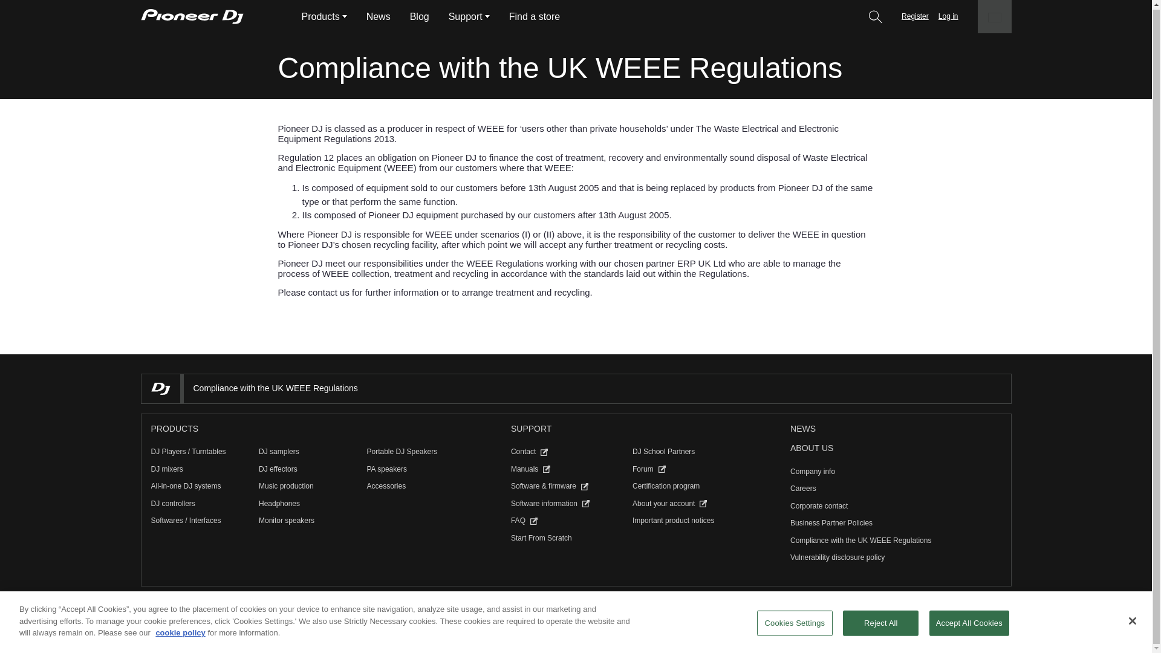  Describe the element at coordinates (319, 16) in the screenshot. I see `Products` at that location.